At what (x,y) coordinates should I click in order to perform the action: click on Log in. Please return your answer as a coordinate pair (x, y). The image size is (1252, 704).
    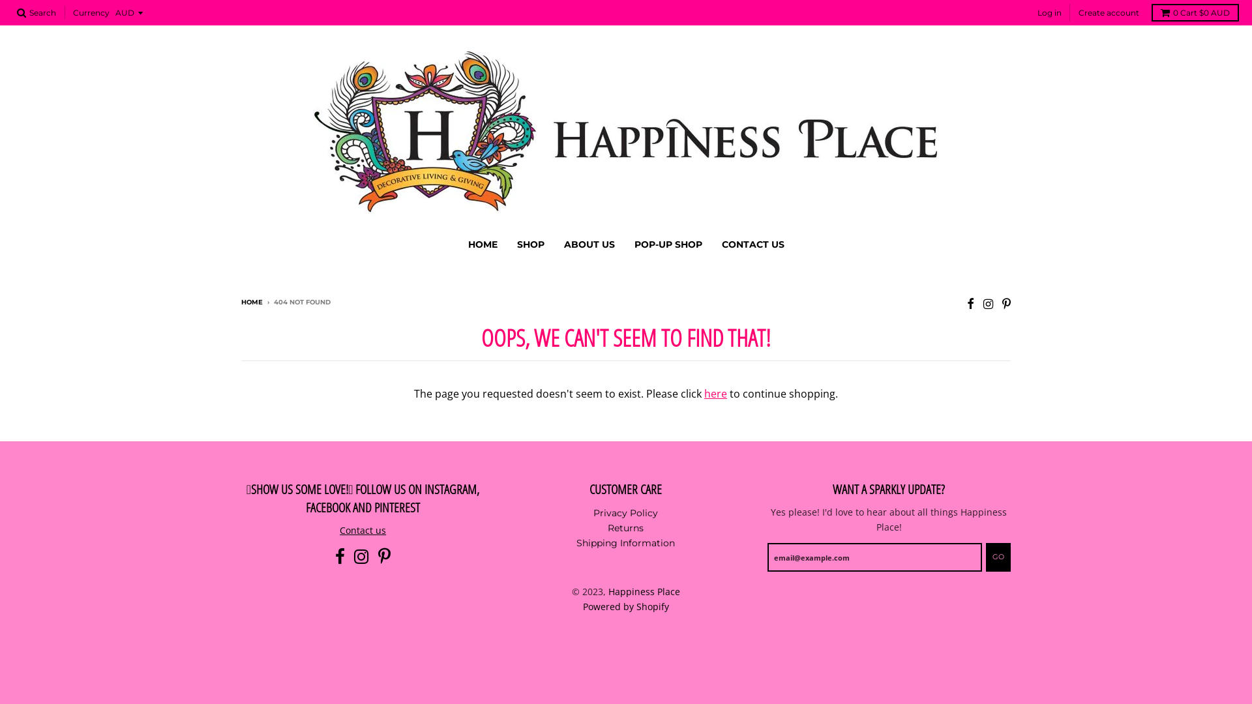
    Looking at the image, I should click on (1050, 13).